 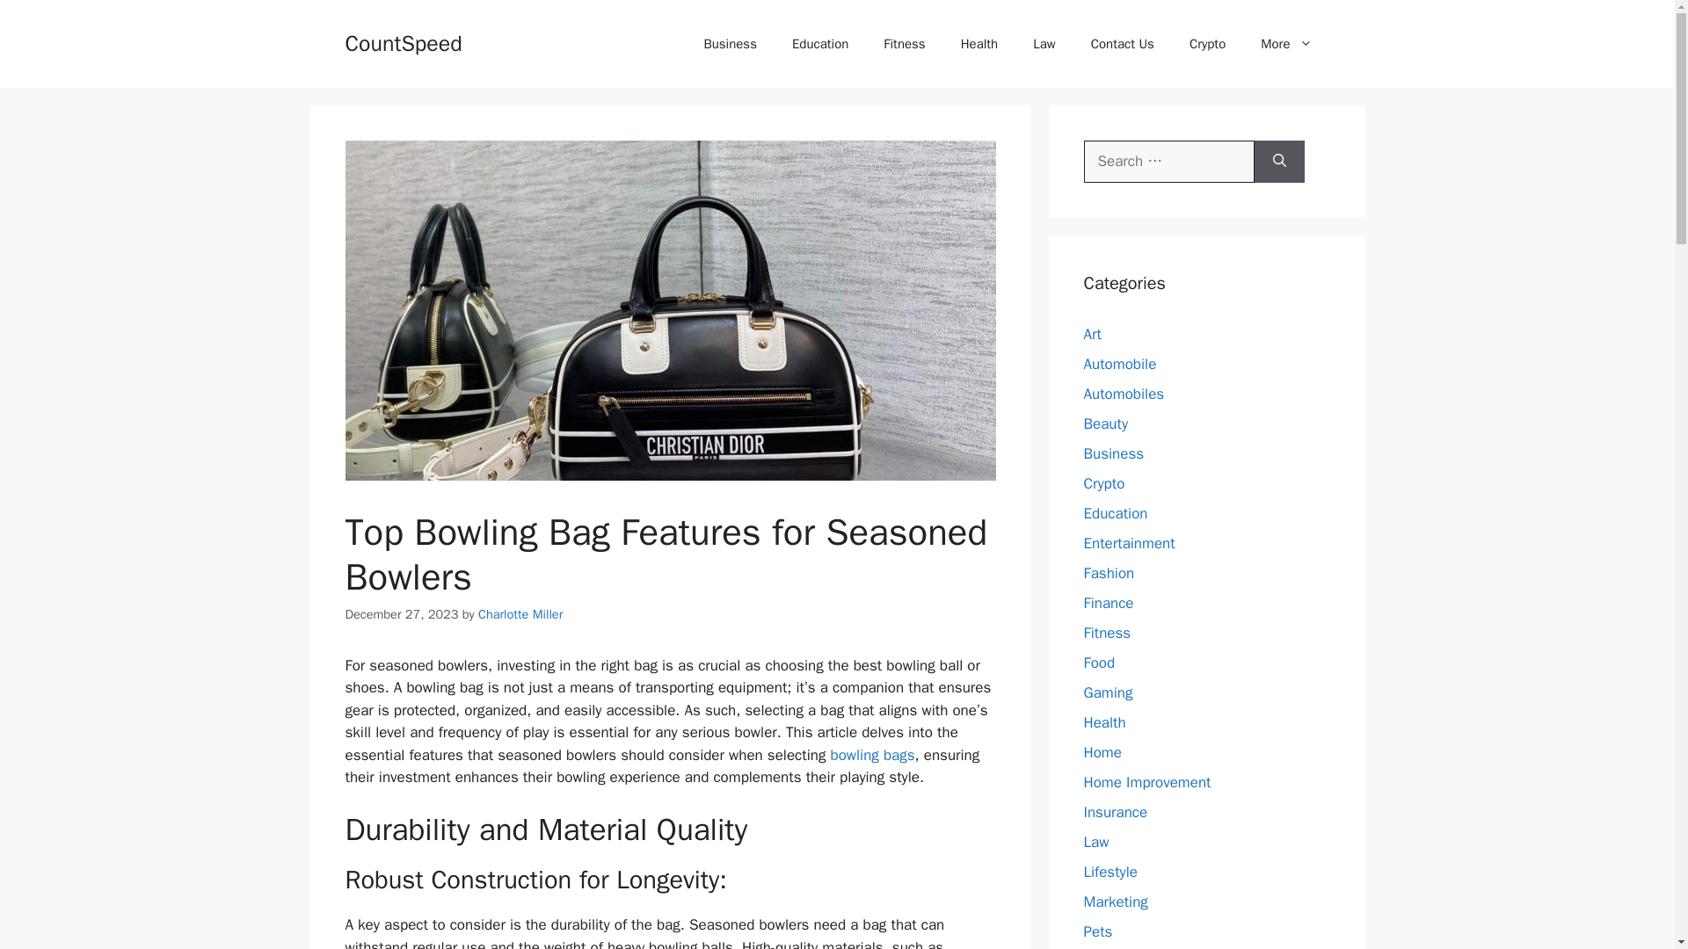 What do you see at coordinates (1124, 394) in the screenshot?
I see `Automobiles` at bounding box center [1124, 394].